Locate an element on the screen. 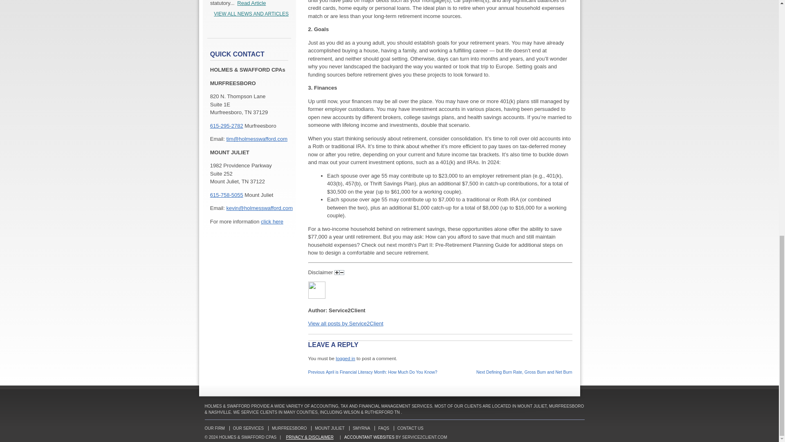  logged in is located at coordinates (345, 359).